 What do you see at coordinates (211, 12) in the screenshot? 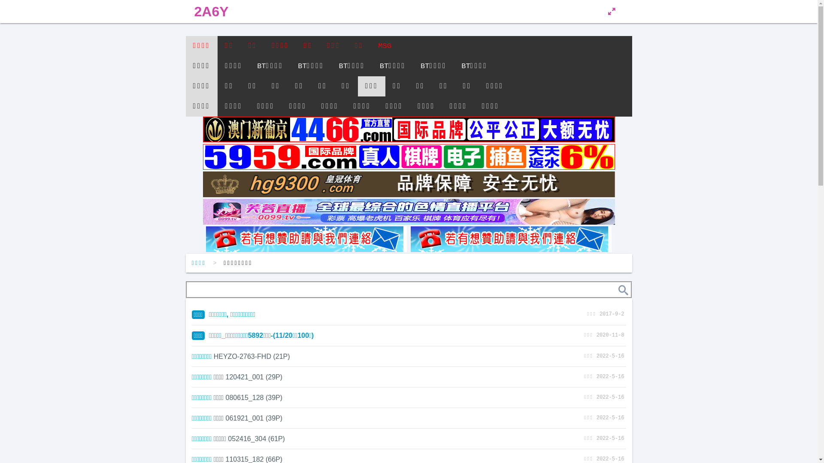
I see `2A6Y` at bounding box center [211, 12].